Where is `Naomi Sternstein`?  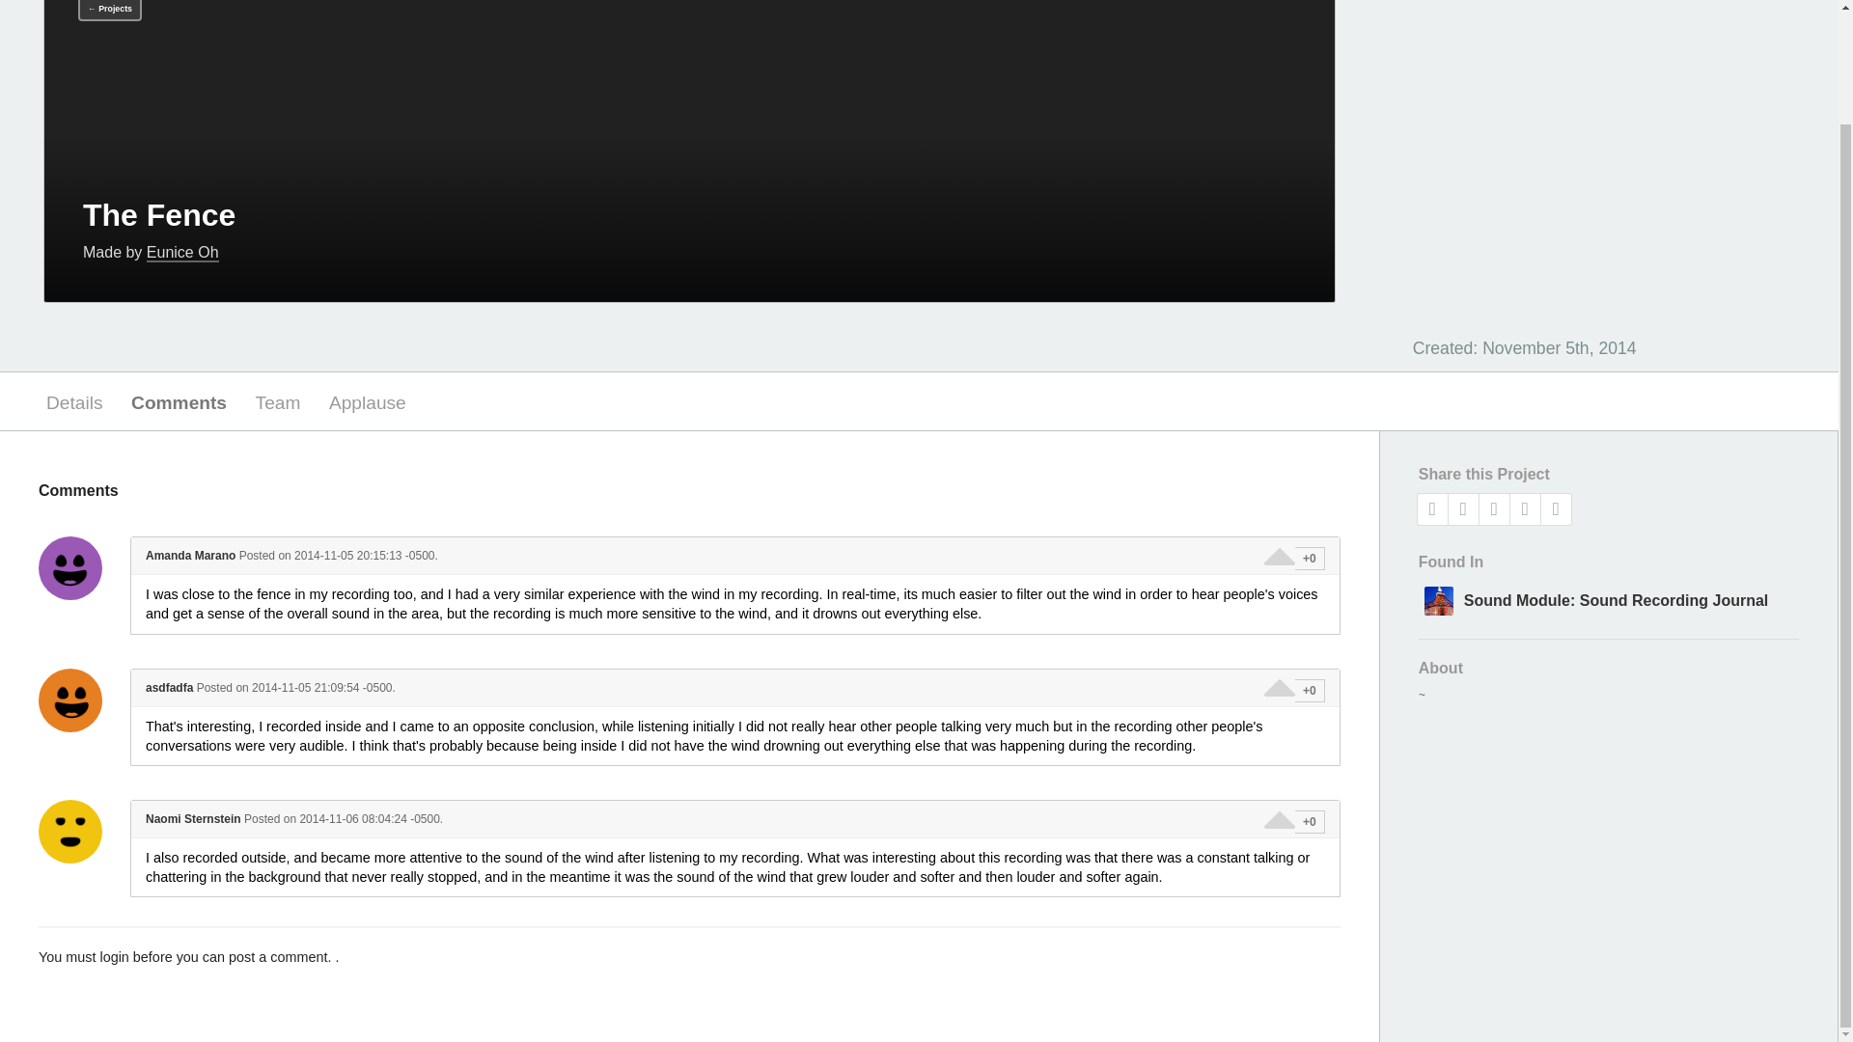 Naomi Sternstein is located at coordinates (69, 832).